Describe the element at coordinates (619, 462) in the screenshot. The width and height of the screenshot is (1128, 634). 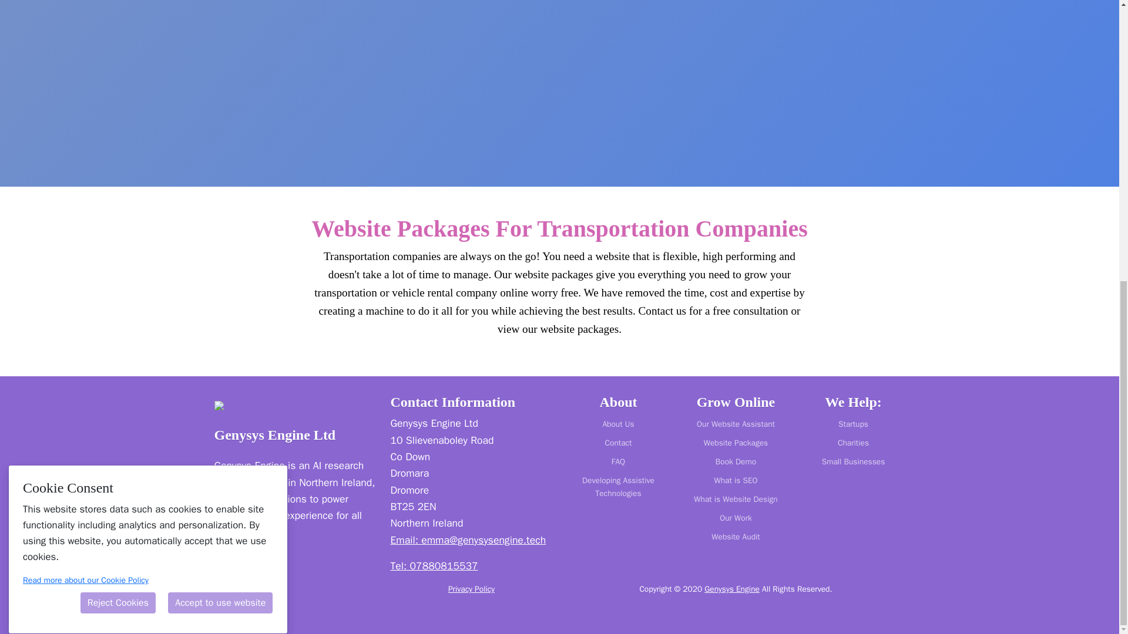
I see `FAQ` at that location.